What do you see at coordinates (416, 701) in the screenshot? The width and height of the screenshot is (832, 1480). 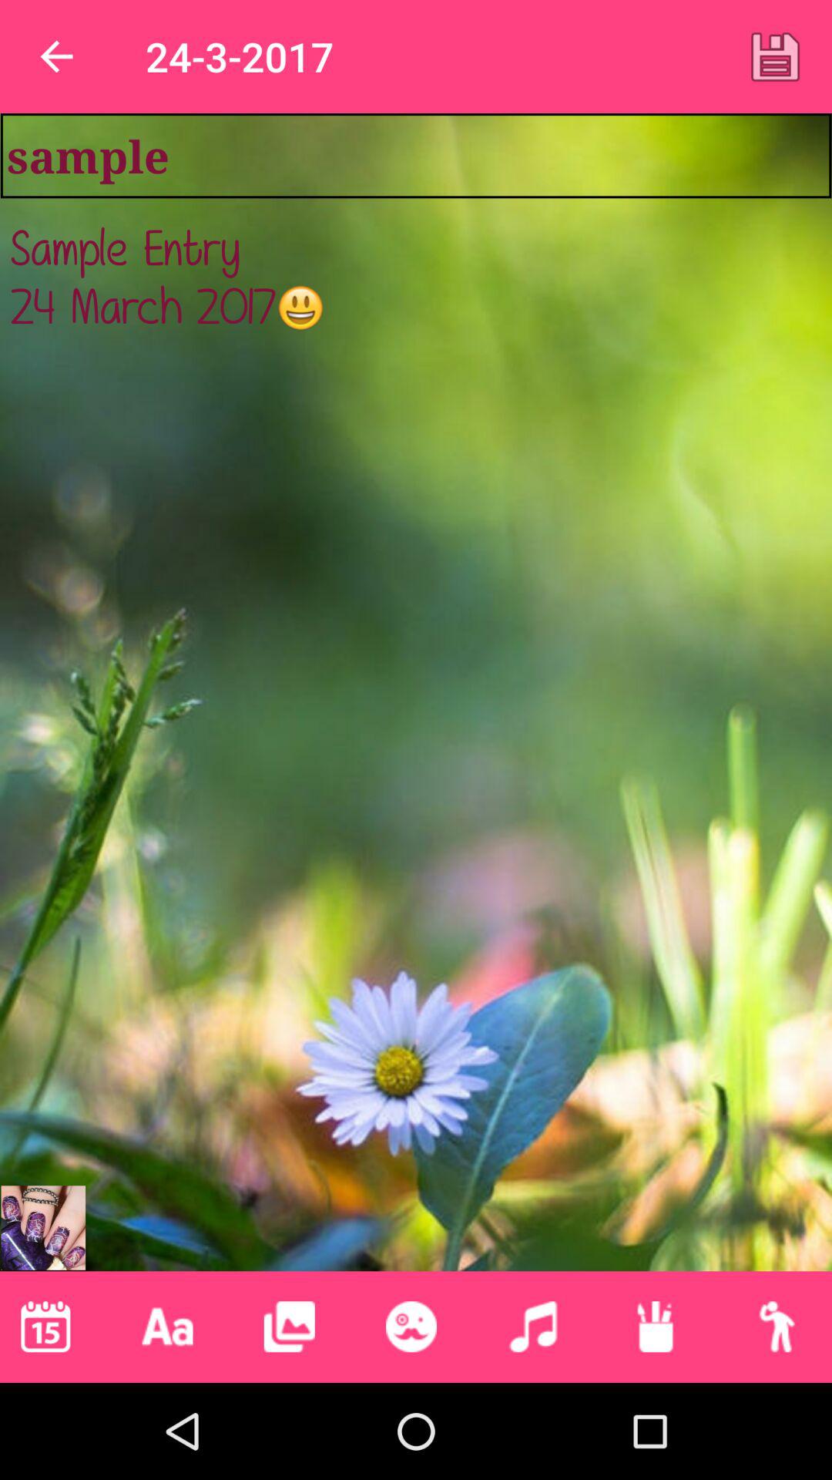 I see `click icon below sample item` at bounding box center [416, 701].